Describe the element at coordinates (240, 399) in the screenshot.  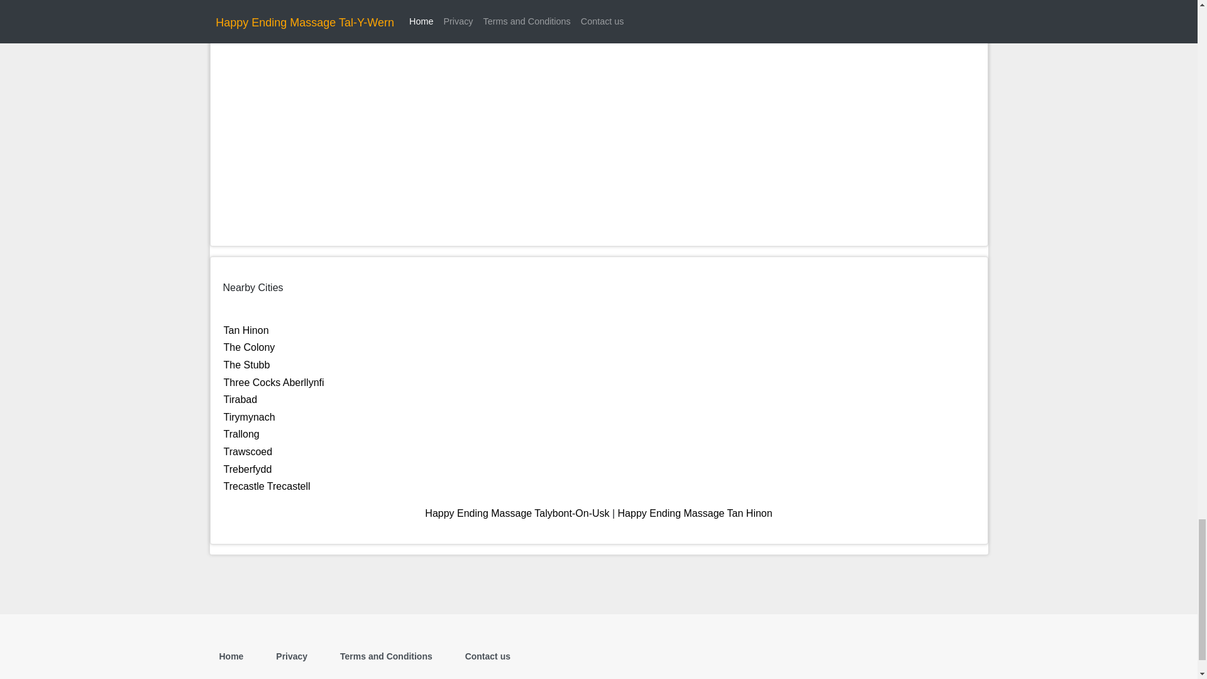
I see `Tirabad` at that location.